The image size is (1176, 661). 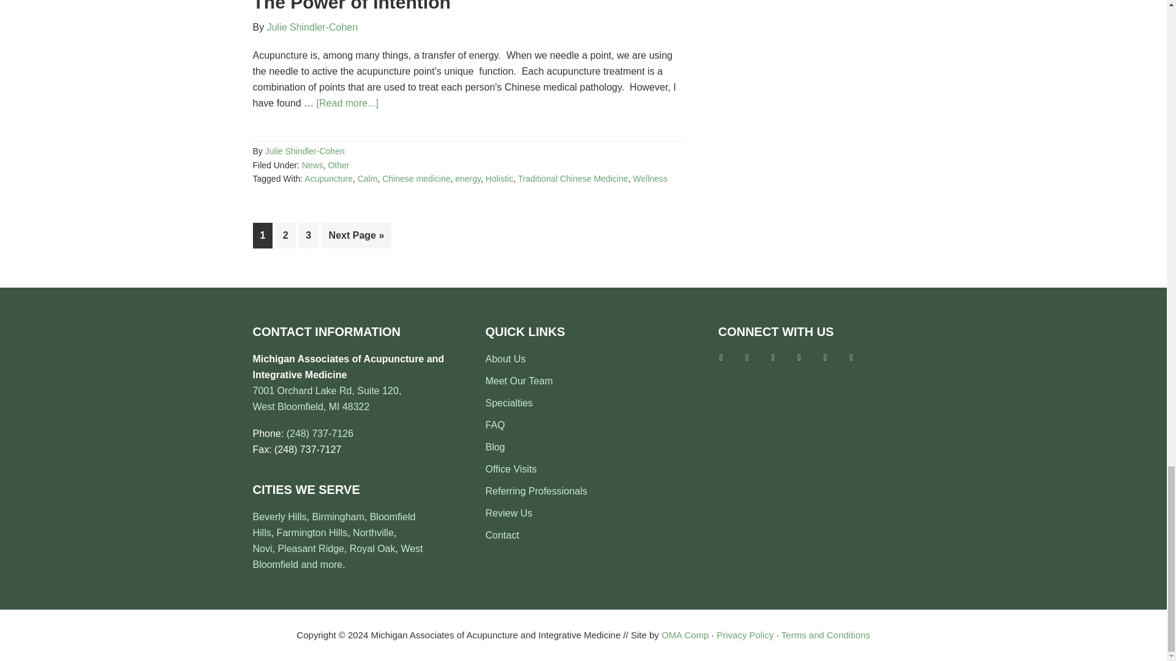 I want to click on Instagram, so click(x=799, y=356).